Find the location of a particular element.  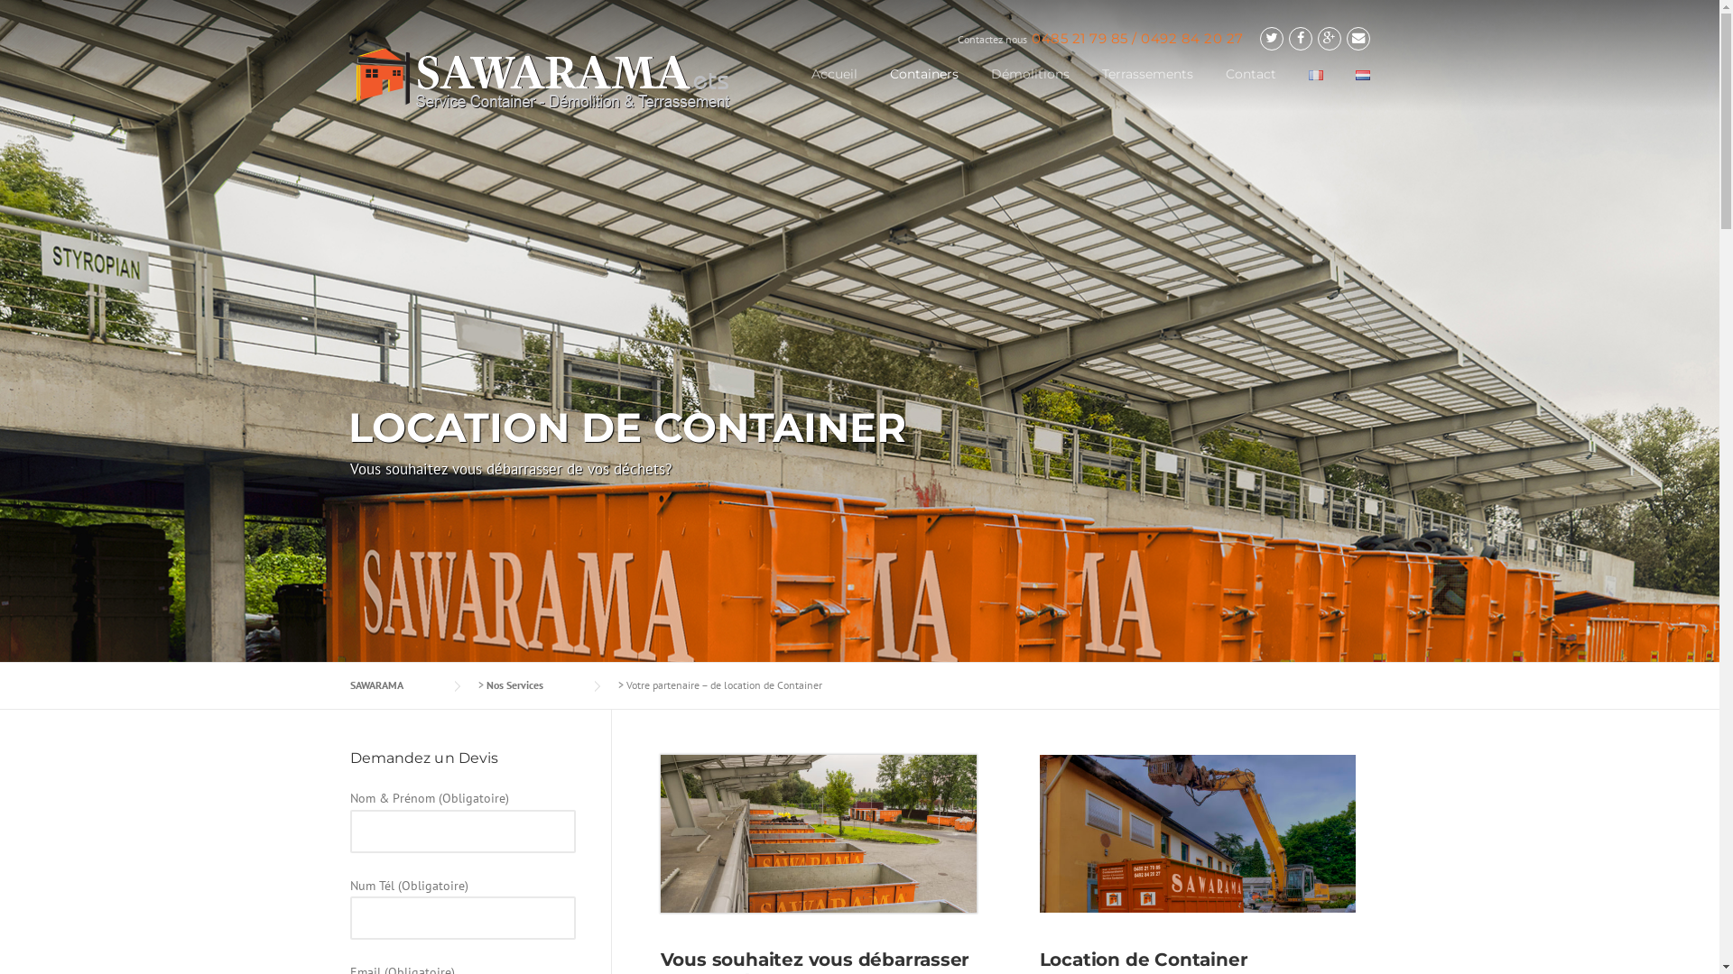

Nederlands is located at coordinates (1363, 75).